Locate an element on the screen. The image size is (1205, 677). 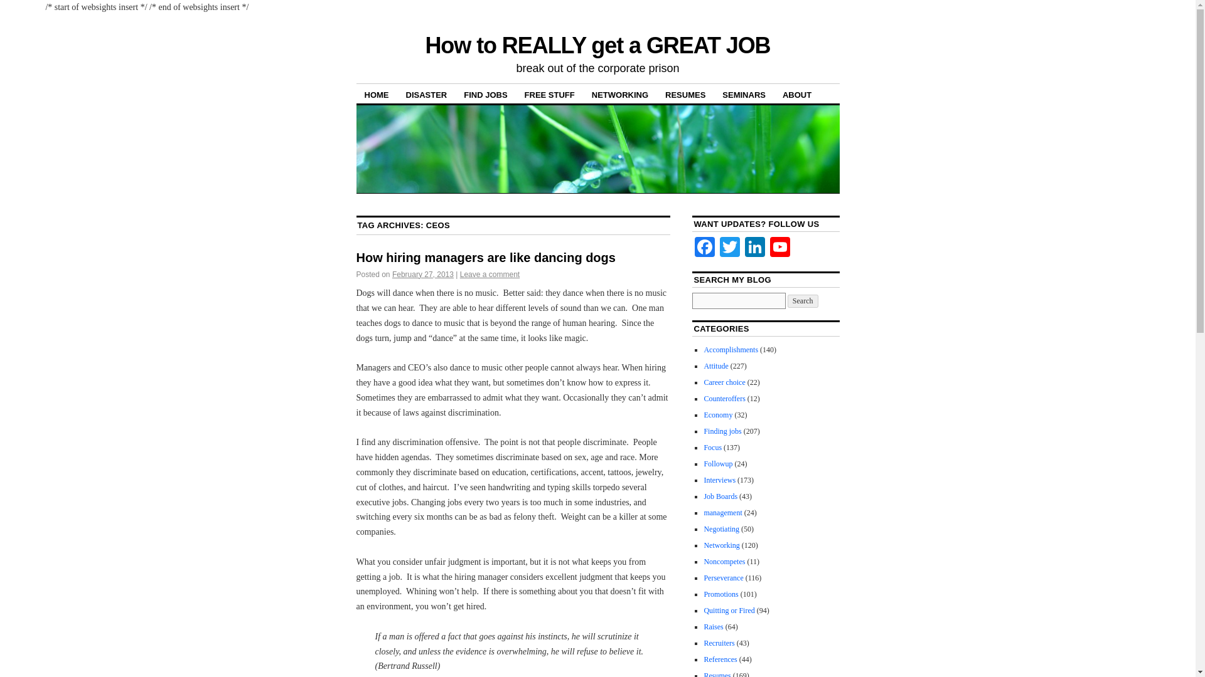
Attitude is located at coordinates (715, 365).